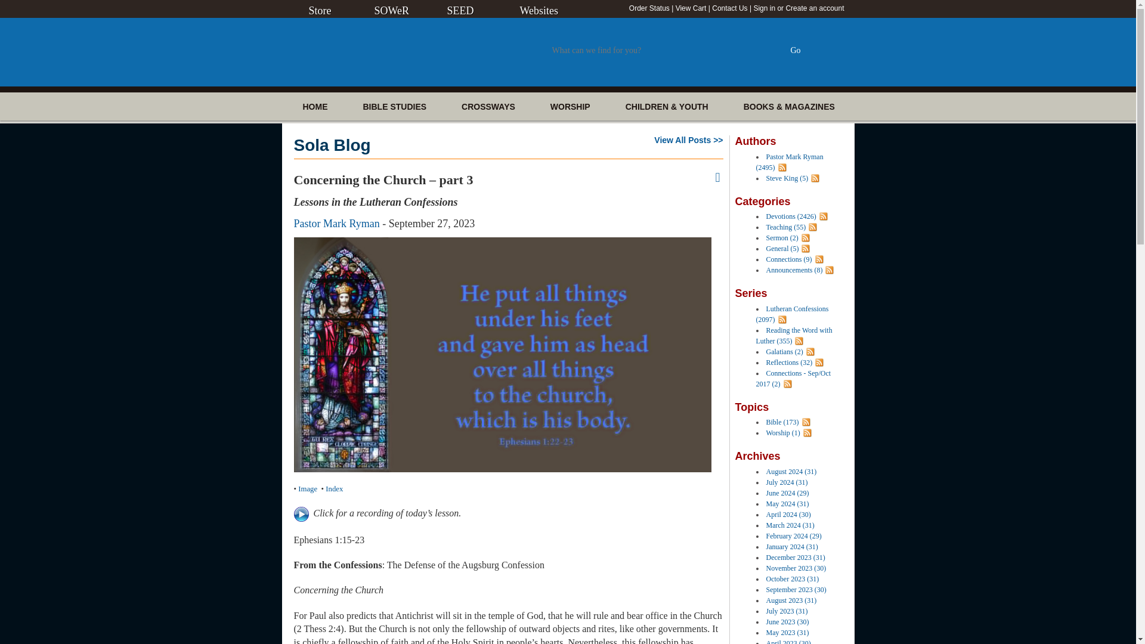 Image resolution: width=1145 pixels, height=644 pixels. What do you see at coordinates (315, 106) in the screenshot?
I see `HOME` at bounding box center [315, 106].